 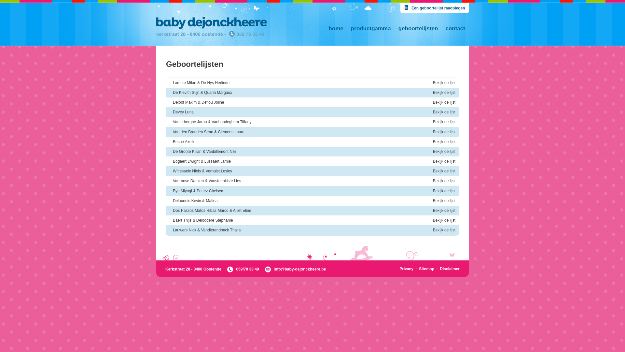 What do you see at coordinates (409, 269) in the screenshot?
I see `Privacy  -  ` at bounding box center [409, 269].